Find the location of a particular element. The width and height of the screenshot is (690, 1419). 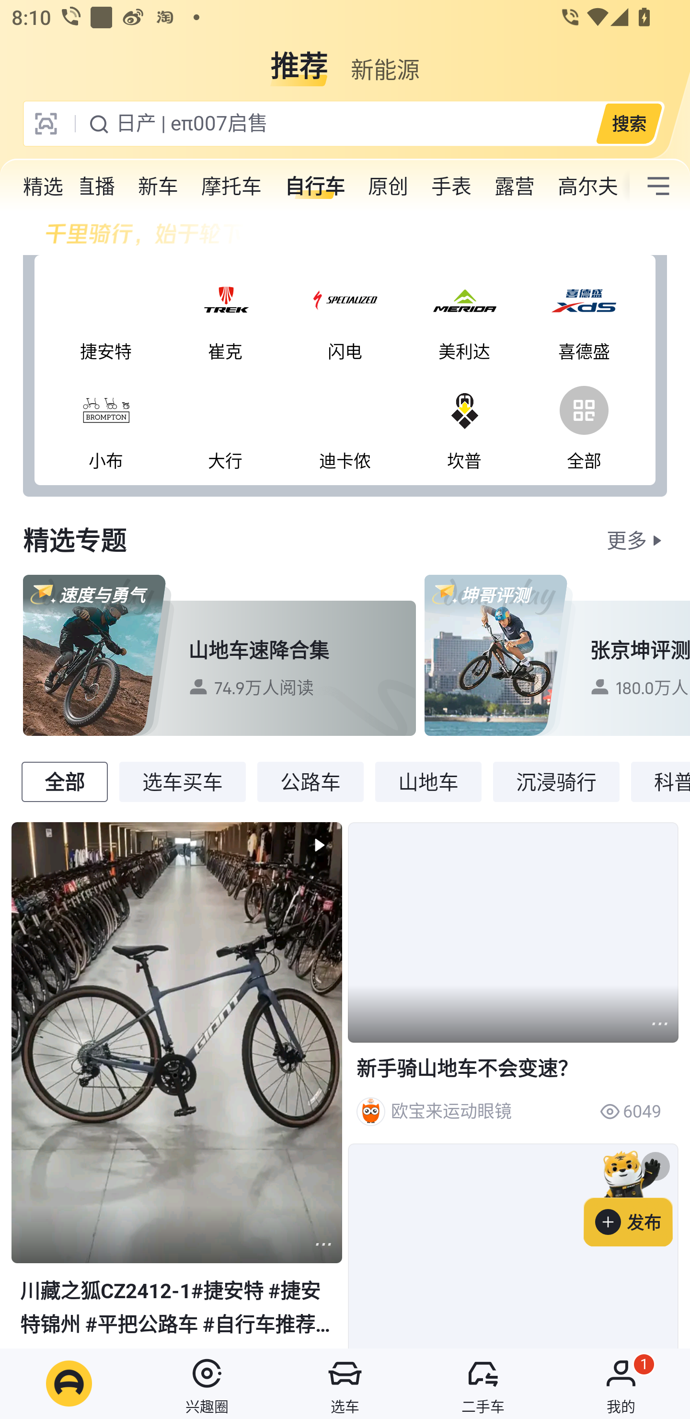

发布 is located at coordinates (637, 1195).